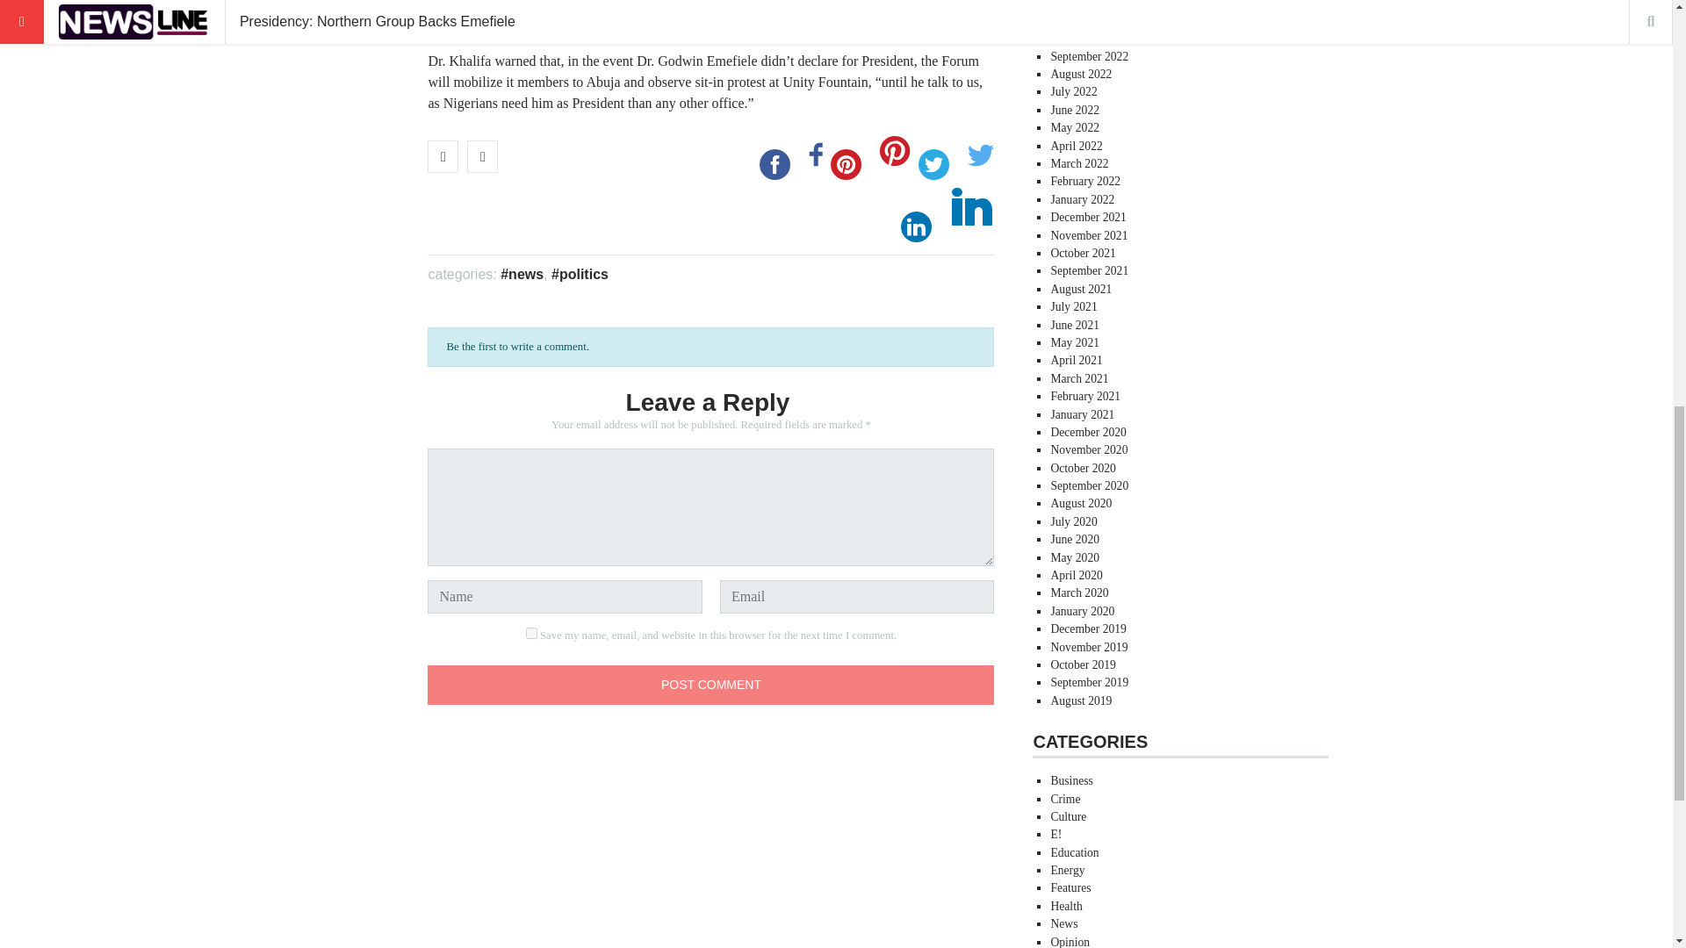  I want to click on March 2022, so click(1078, 163).